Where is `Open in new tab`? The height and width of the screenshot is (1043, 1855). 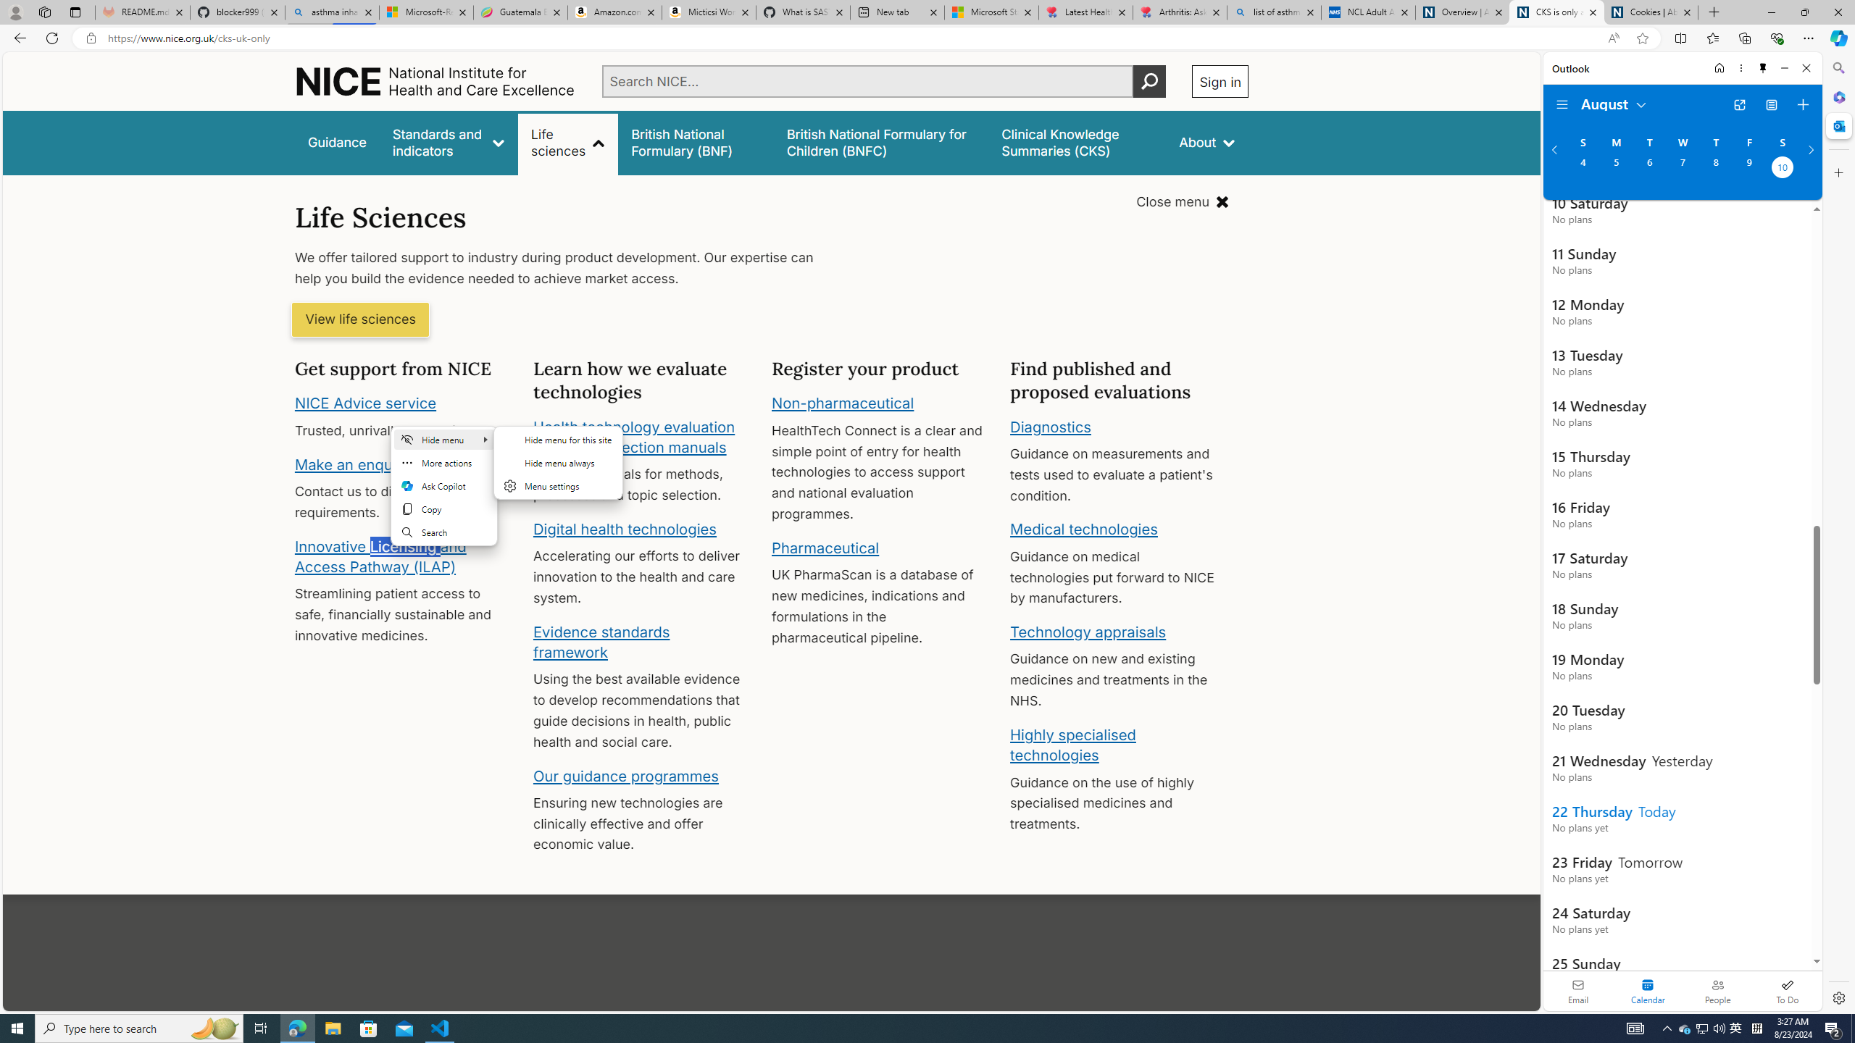
Open in new tab is located at coordinates (1739, 105).